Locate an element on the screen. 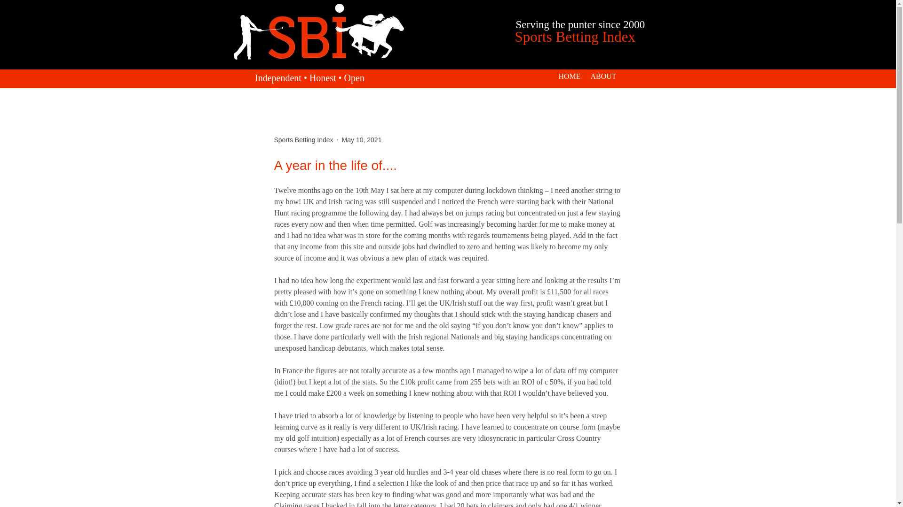  HOME is located at coordinates (570, 76).